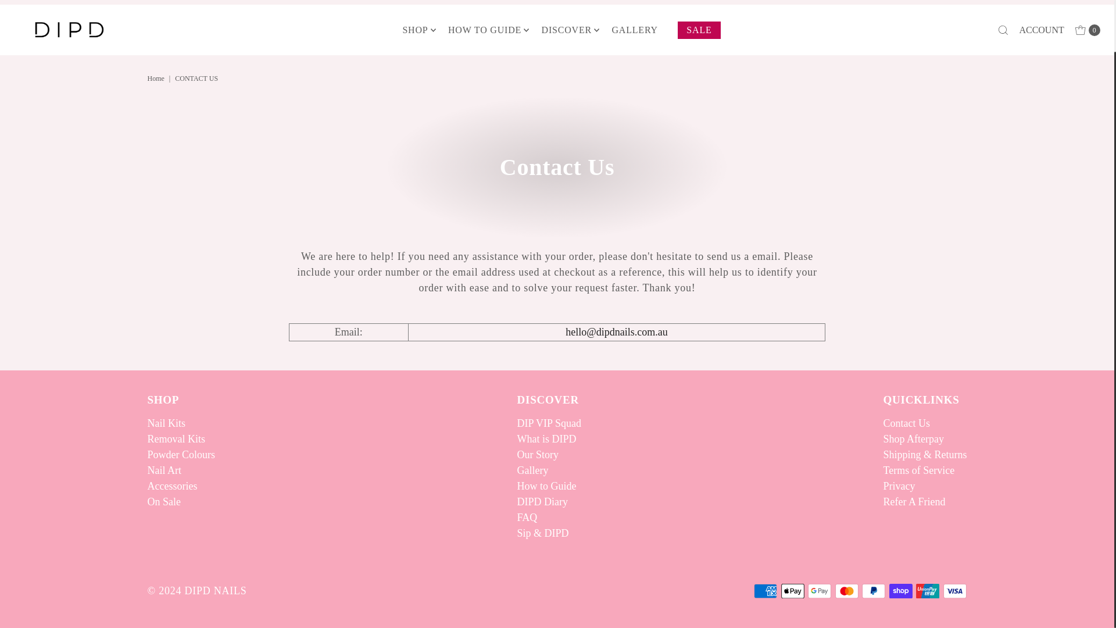  Describe the element at coordinates (928, 591) in the screenshot. I see `Union Pay` at that location.